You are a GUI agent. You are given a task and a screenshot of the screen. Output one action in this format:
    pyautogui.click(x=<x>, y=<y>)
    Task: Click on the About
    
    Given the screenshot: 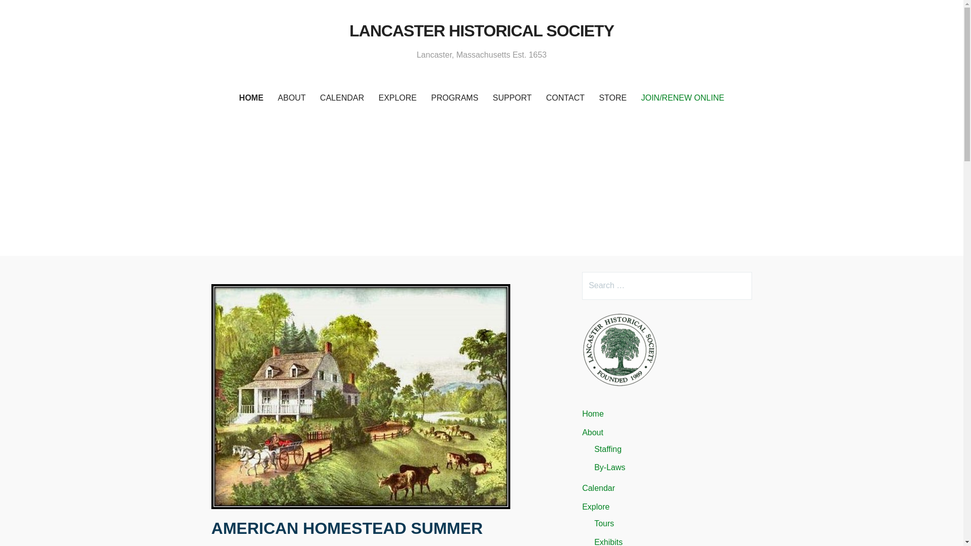 What is the action you would take?
    pyautogui.click(x=592, y=432)
    